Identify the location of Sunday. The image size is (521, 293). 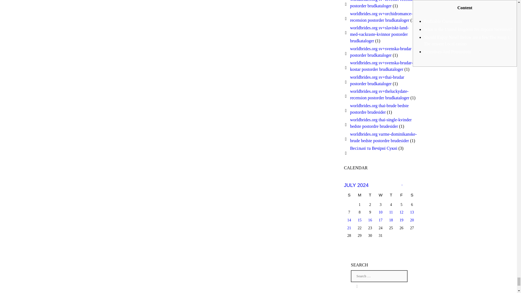
(349, 196).